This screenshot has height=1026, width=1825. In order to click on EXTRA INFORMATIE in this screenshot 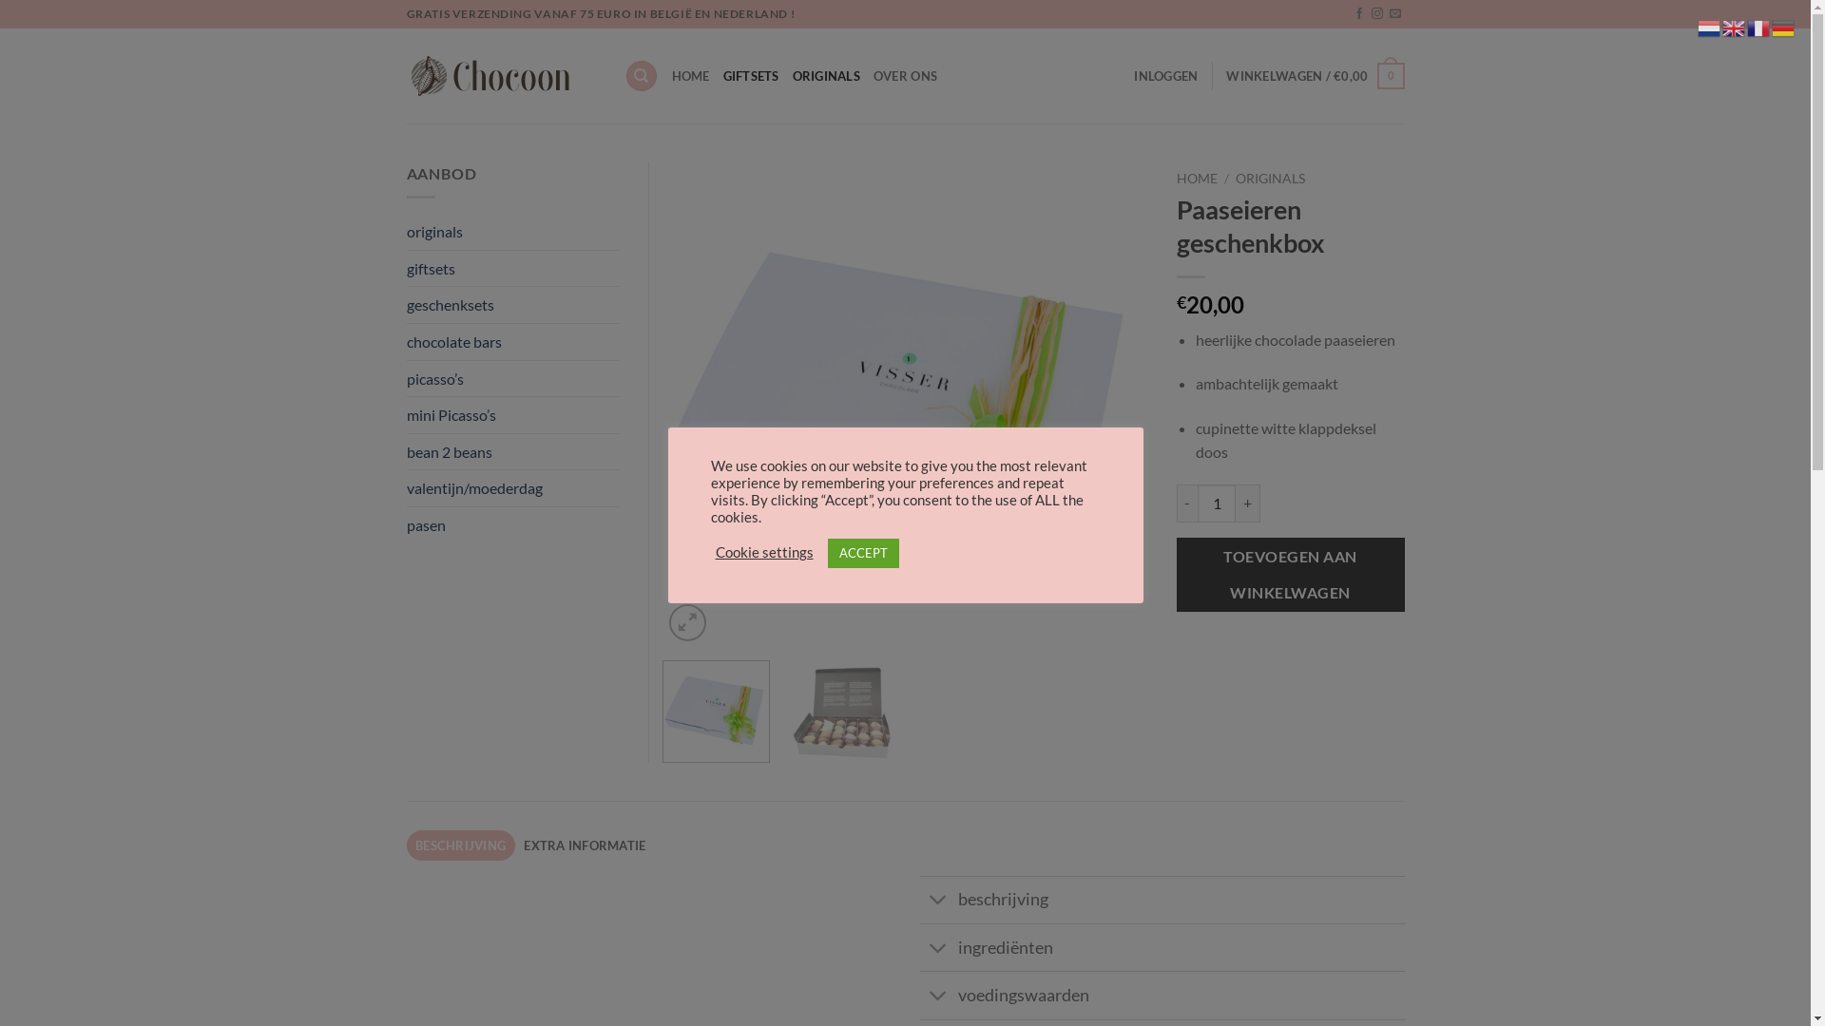, I will do `click(586, 845)`.